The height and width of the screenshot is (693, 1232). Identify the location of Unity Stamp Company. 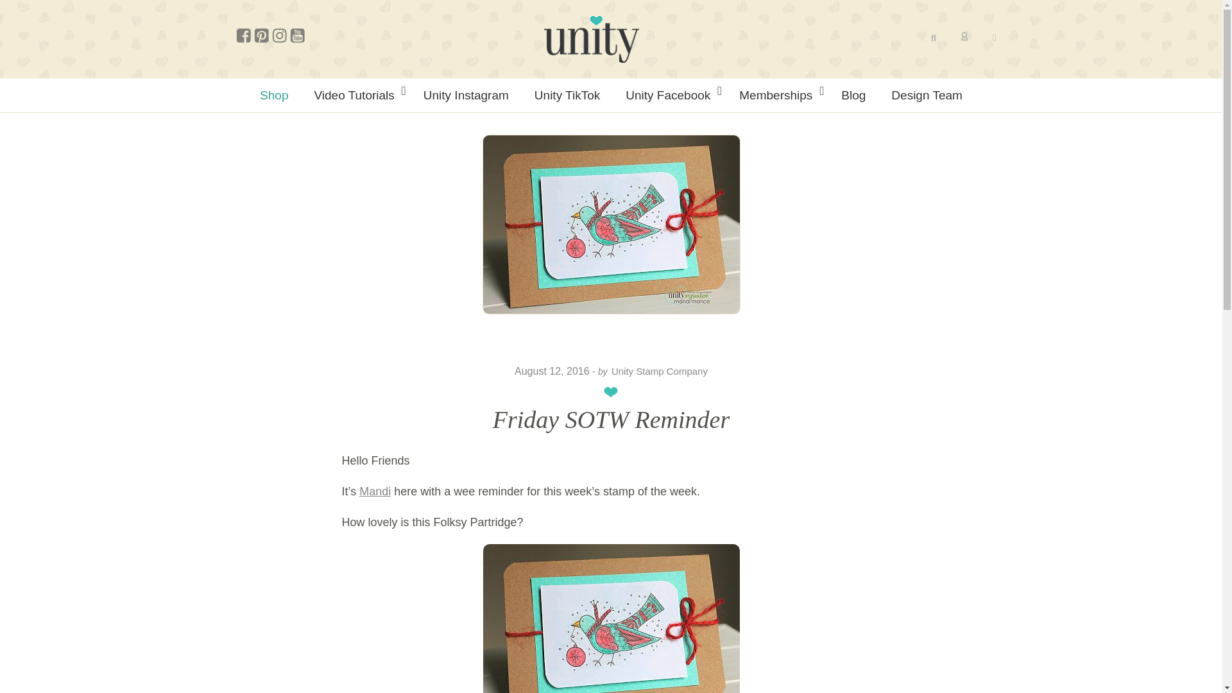
(659, 371).